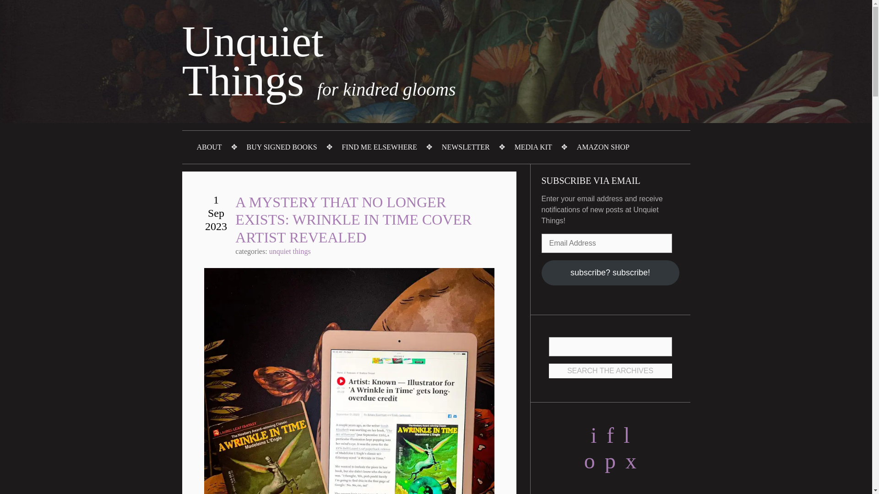 The height and width of the screenshot is (494, 879). Describe the element at coordinates (290, 252) in the screenshot. I see `unquiet things` at that location.